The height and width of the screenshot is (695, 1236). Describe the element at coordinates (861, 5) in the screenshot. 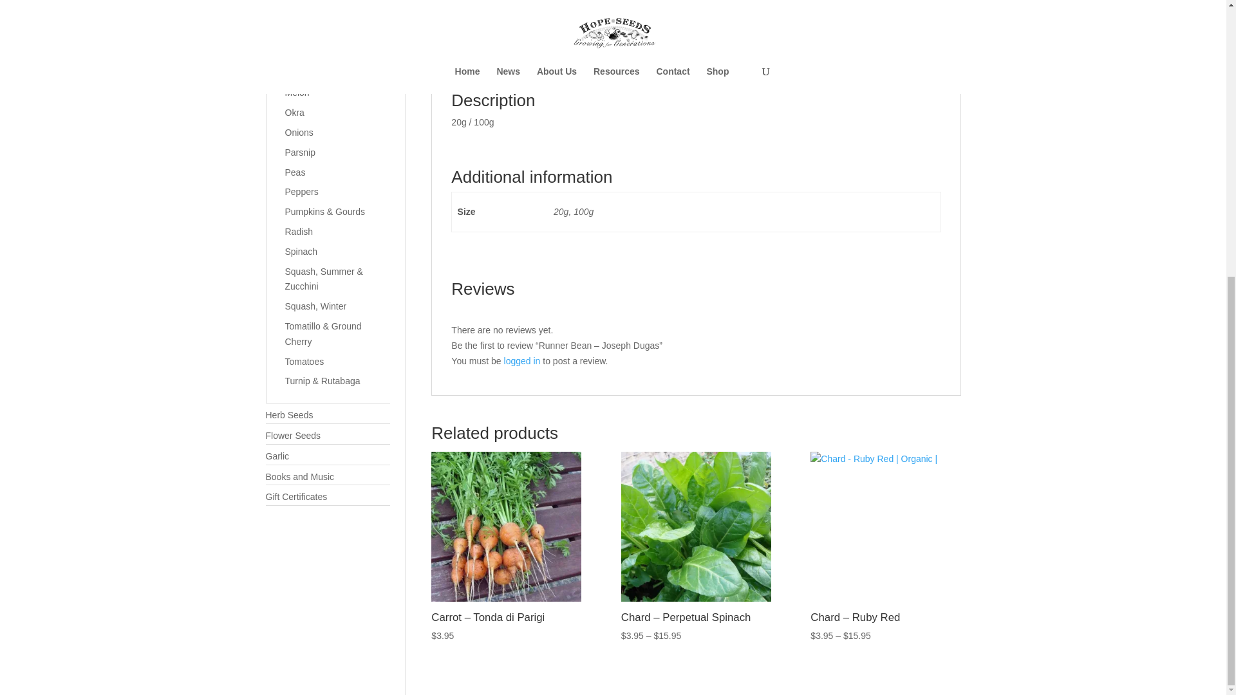

I see `Vegetable Seeds` at that location.